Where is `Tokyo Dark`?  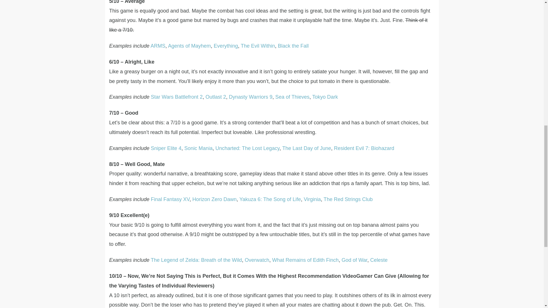
Tokyo Dark is located at coordinates (325, 97).